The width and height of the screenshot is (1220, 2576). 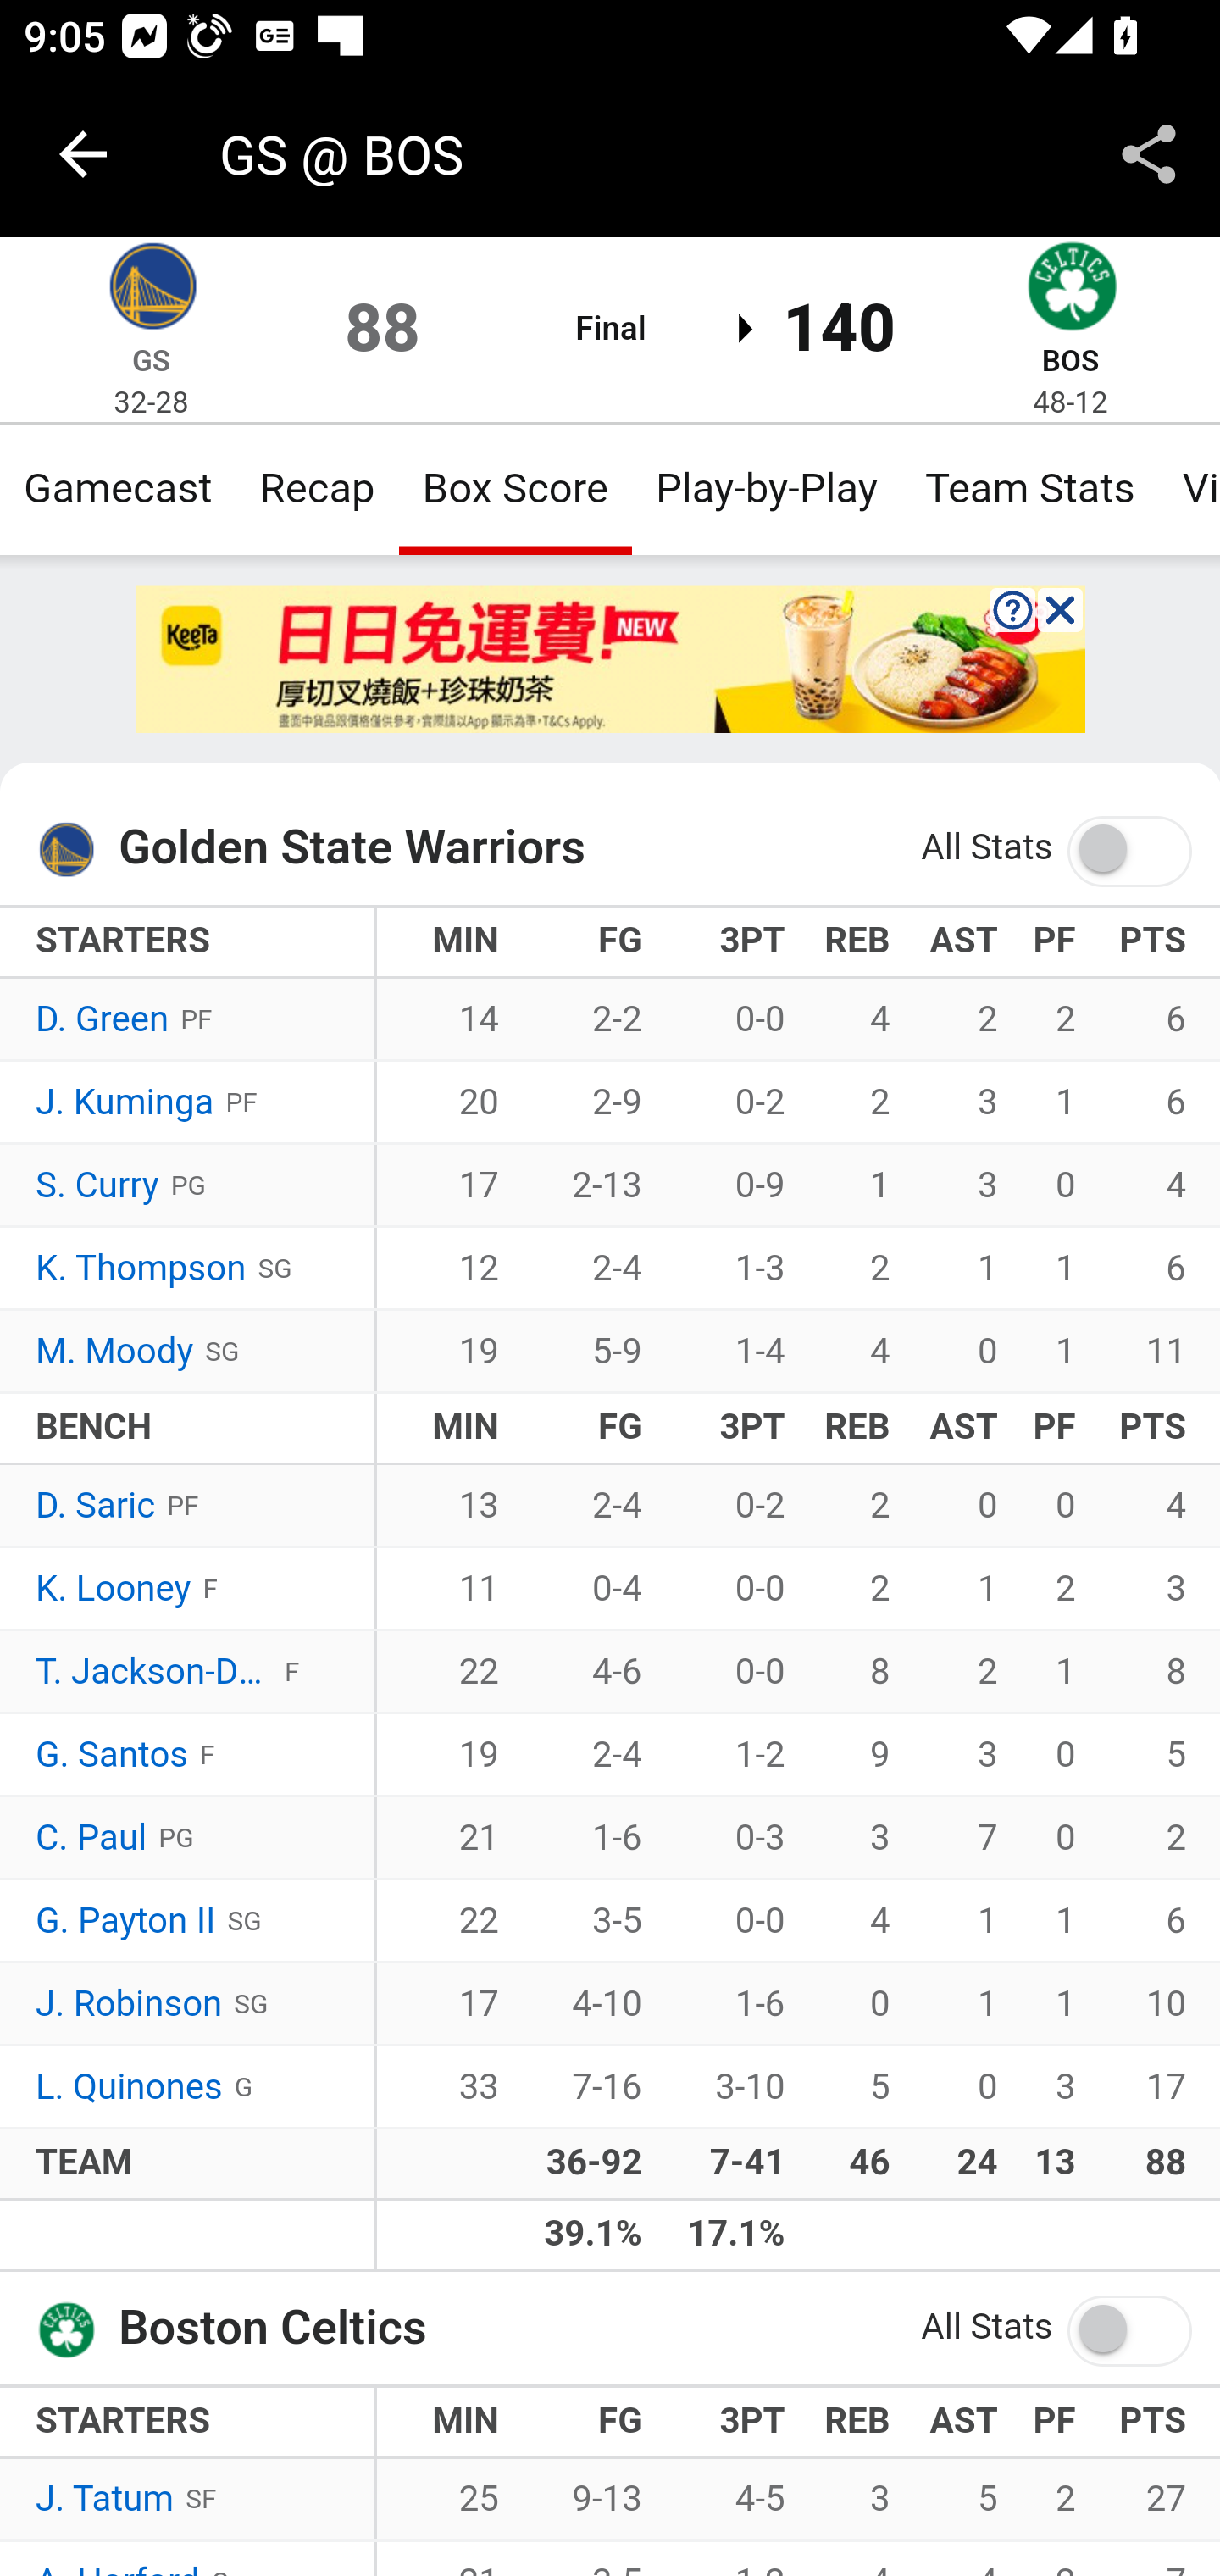 What do you see at coordinates (83, 154) in the screenshot?
I see `Navigate up` at bounding box center [83, 154].